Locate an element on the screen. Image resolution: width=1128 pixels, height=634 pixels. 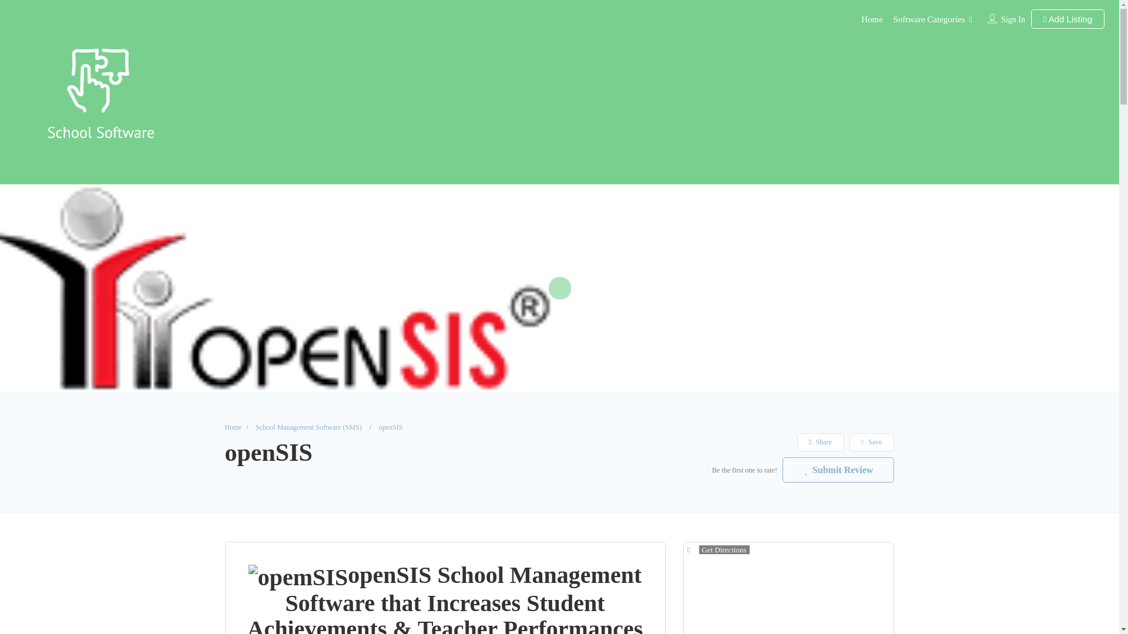
Share is located at coordinates (820, 441).